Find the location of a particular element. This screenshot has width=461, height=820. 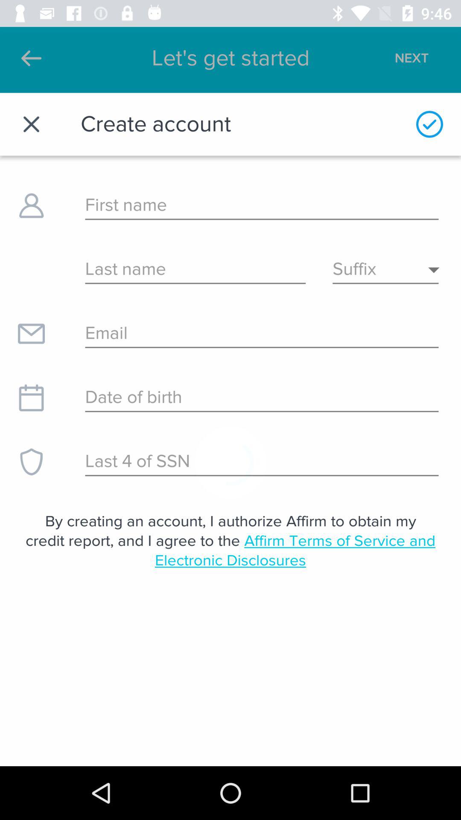

click on next is located at coordinates (429, 58).